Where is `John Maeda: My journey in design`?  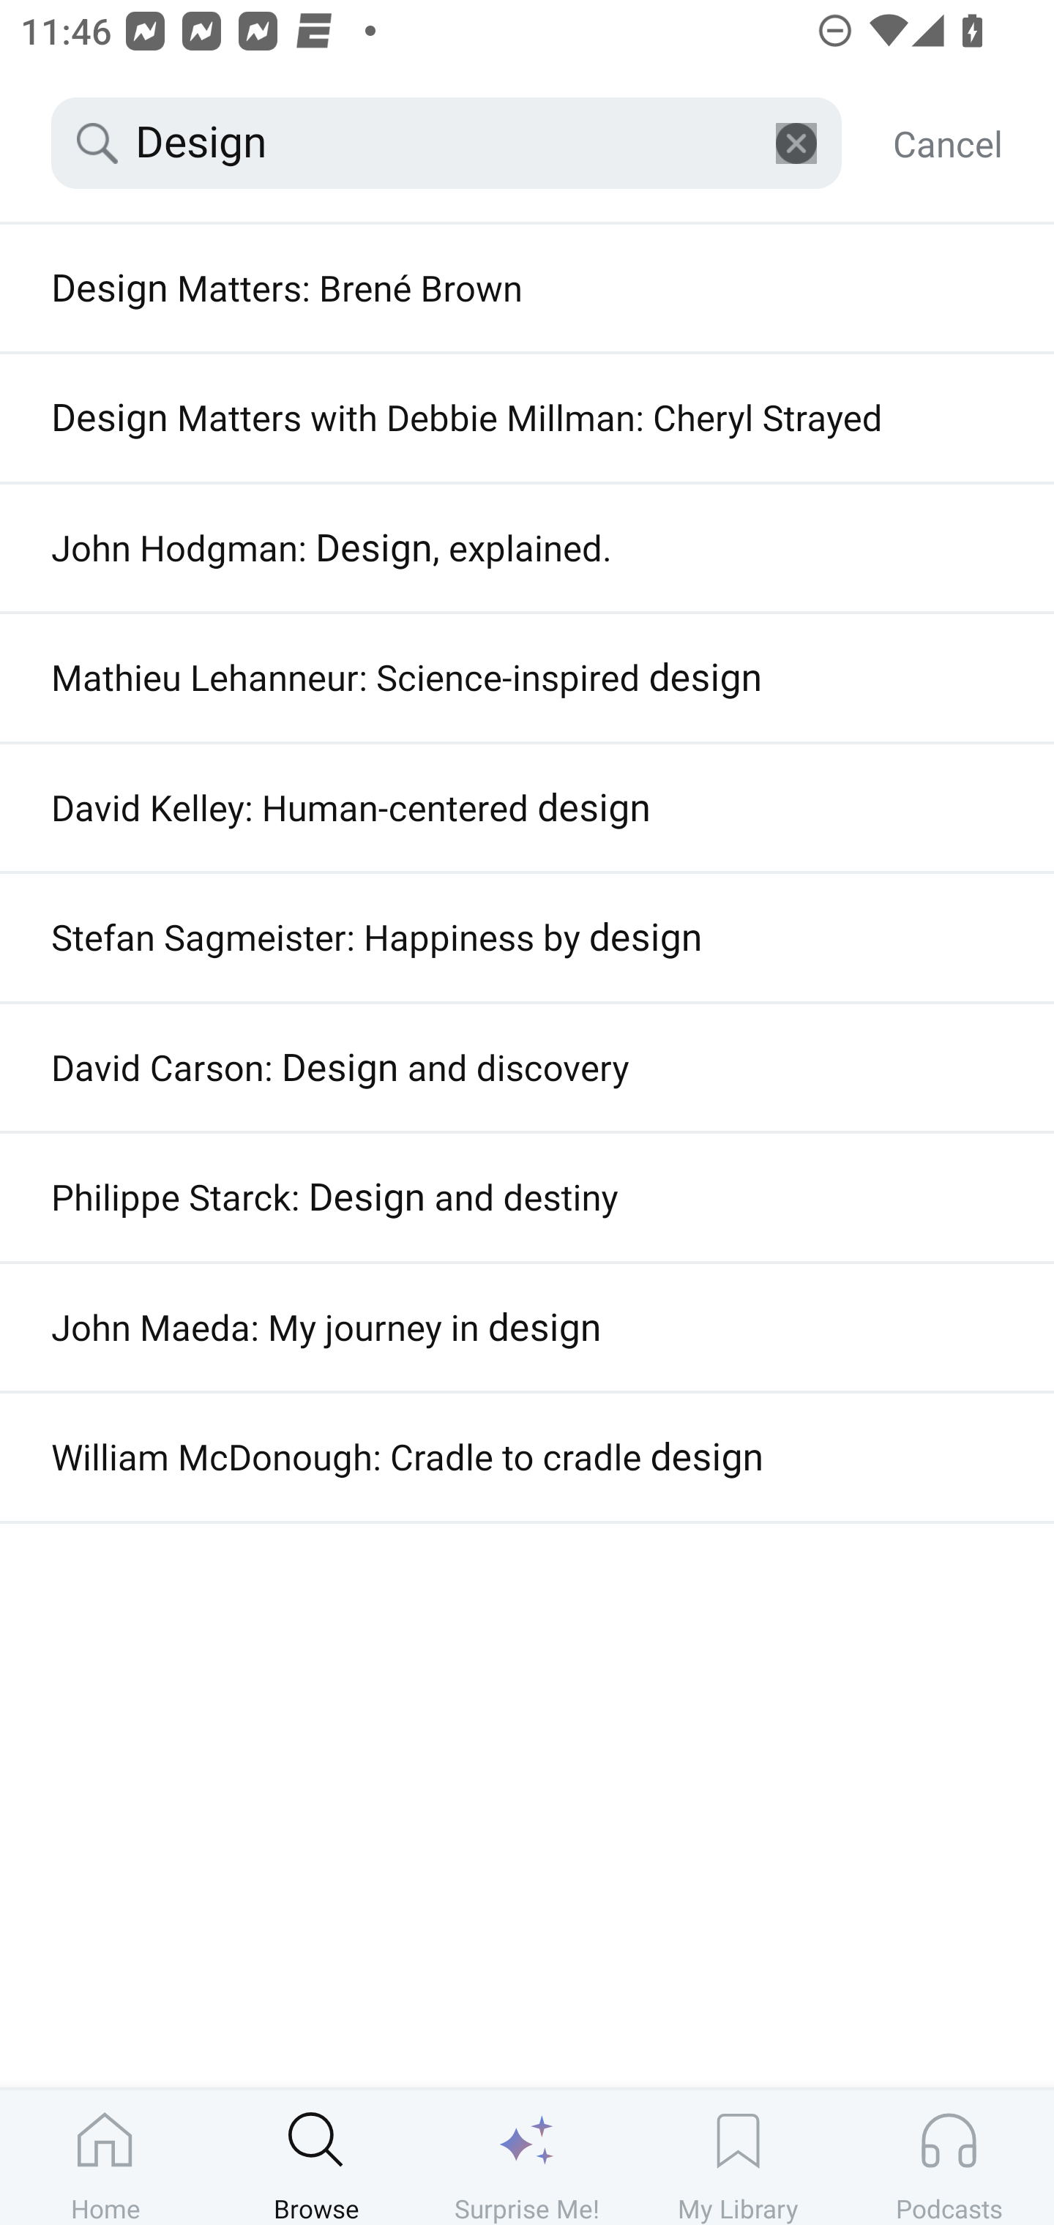
John Maeda: My journey in design is located at coordinates (527, 1327).